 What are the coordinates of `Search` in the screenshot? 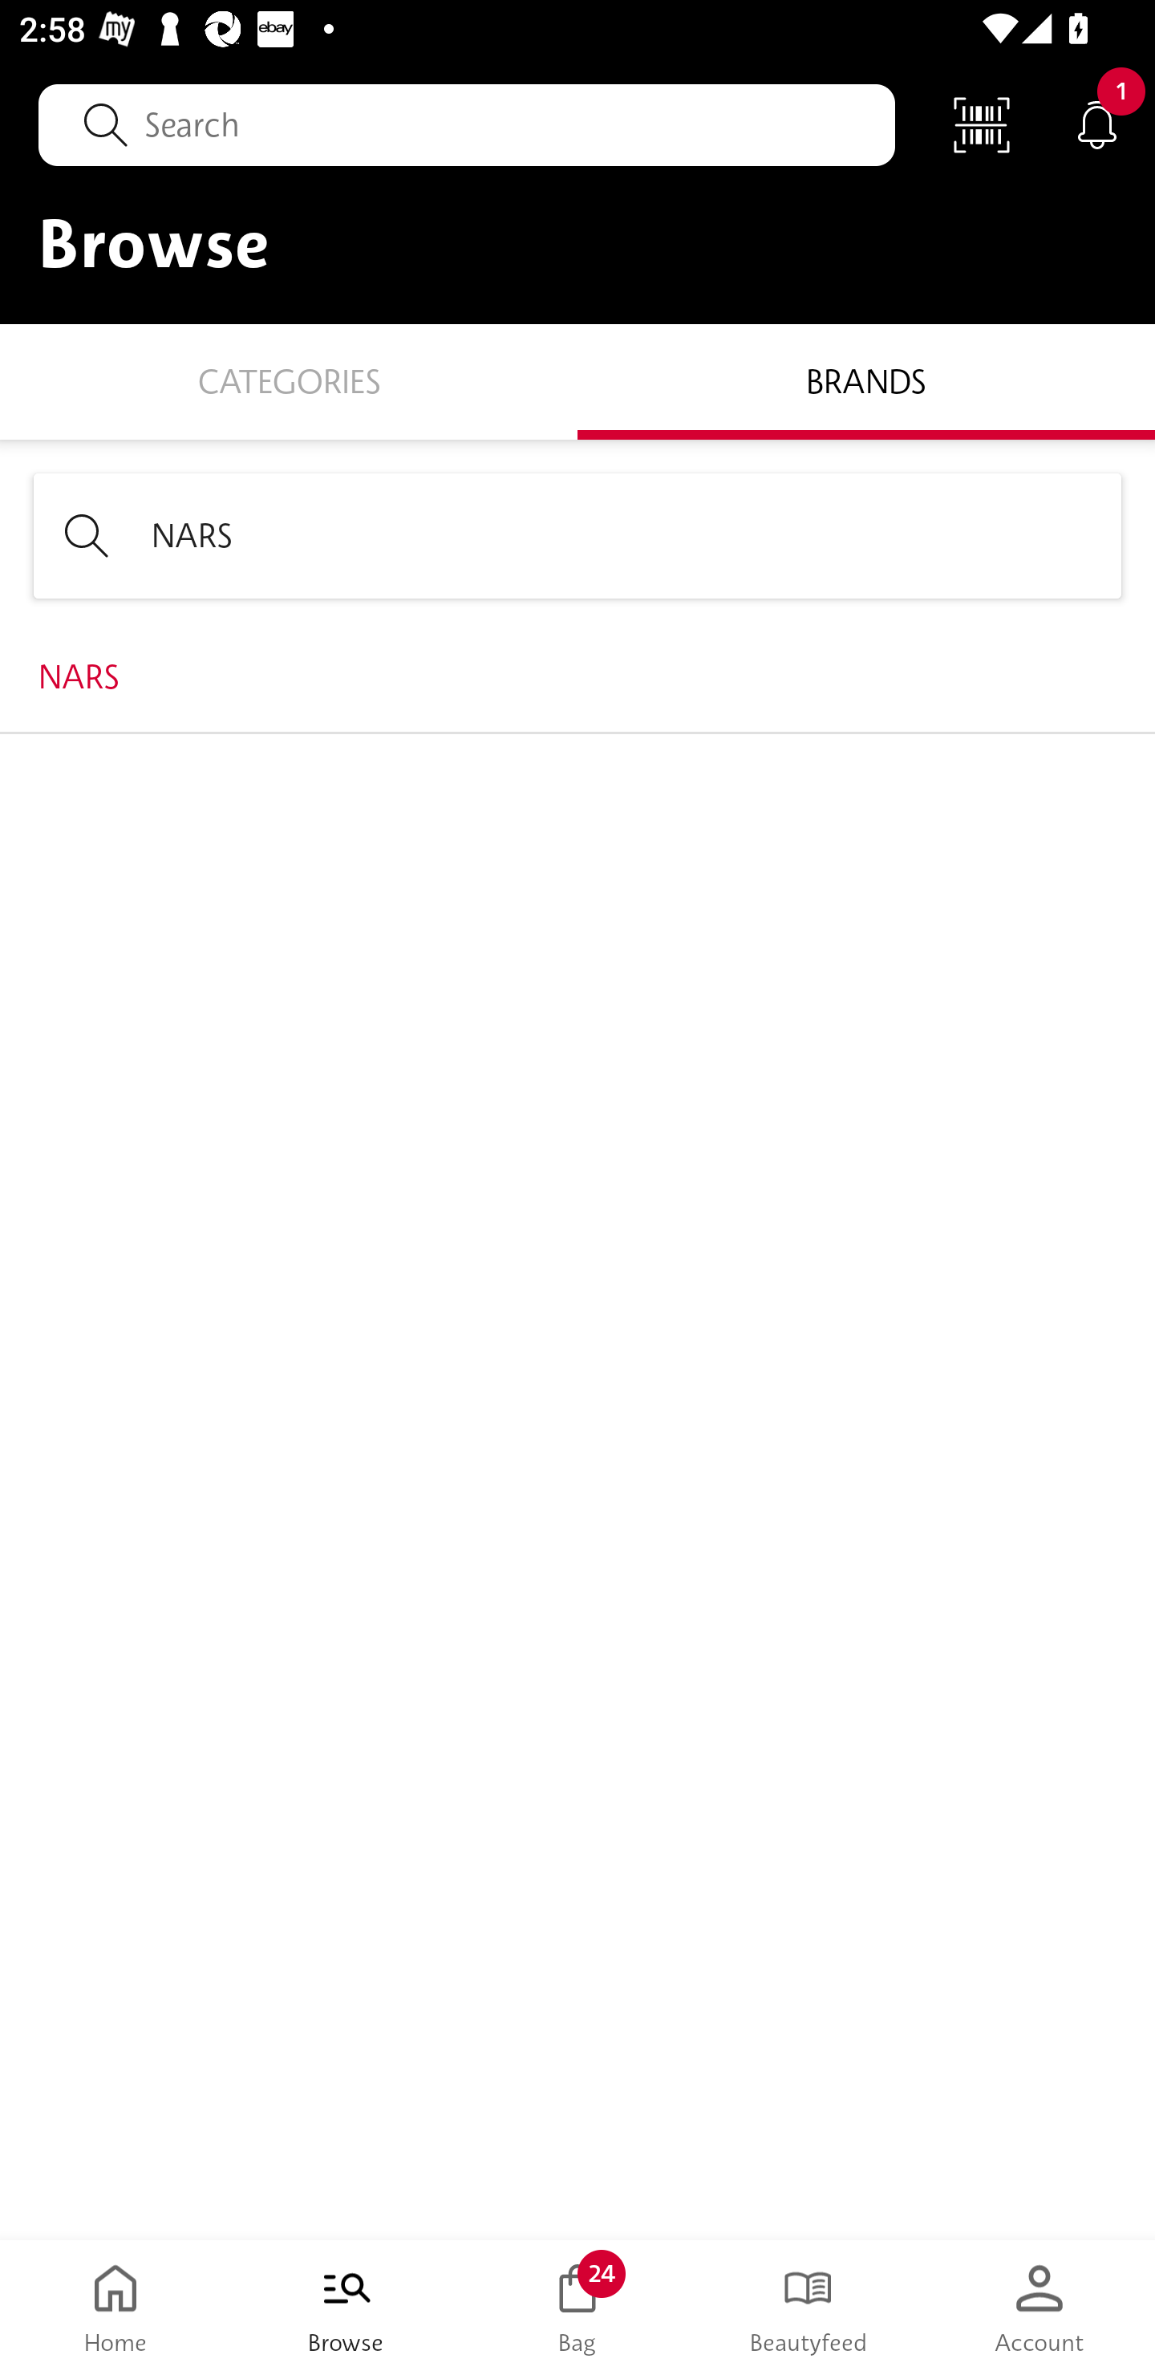 It's located at (467, 124).